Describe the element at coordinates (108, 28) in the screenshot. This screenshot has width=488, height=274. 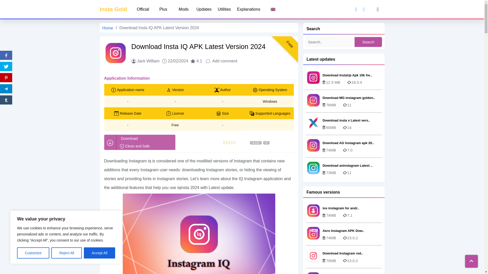
I see `Insta Gold` at that location.